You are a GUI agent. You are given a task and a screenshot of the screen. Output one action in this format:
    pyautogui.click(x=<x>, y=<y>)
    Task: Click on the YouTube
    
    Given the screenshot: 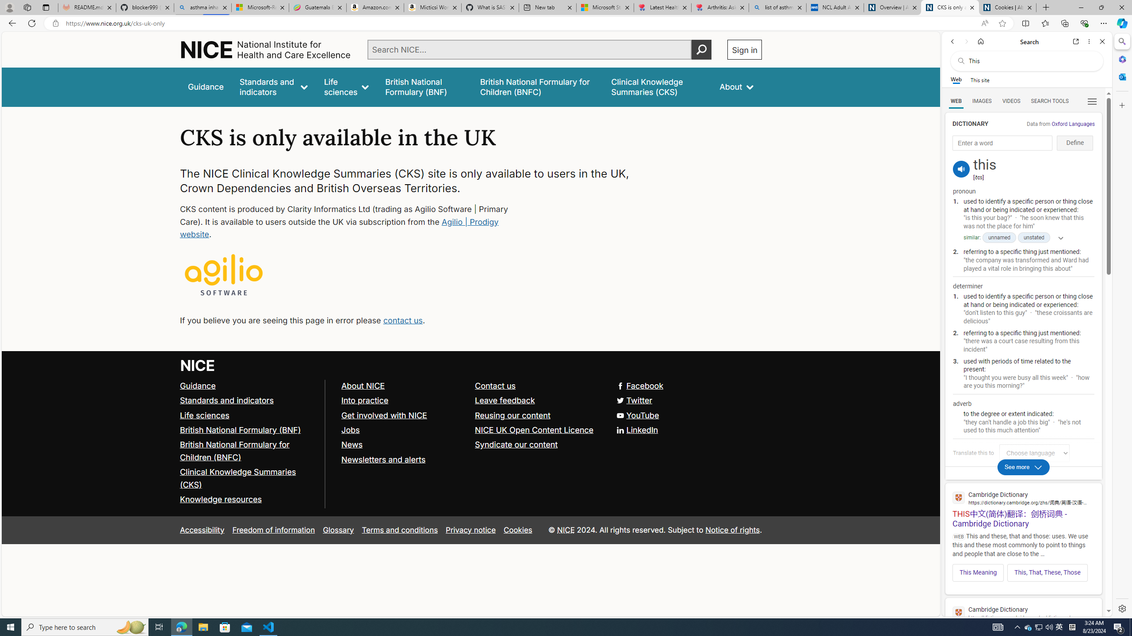 What is the action you would take?
    pyautogui.click(x=470, y=415)
    